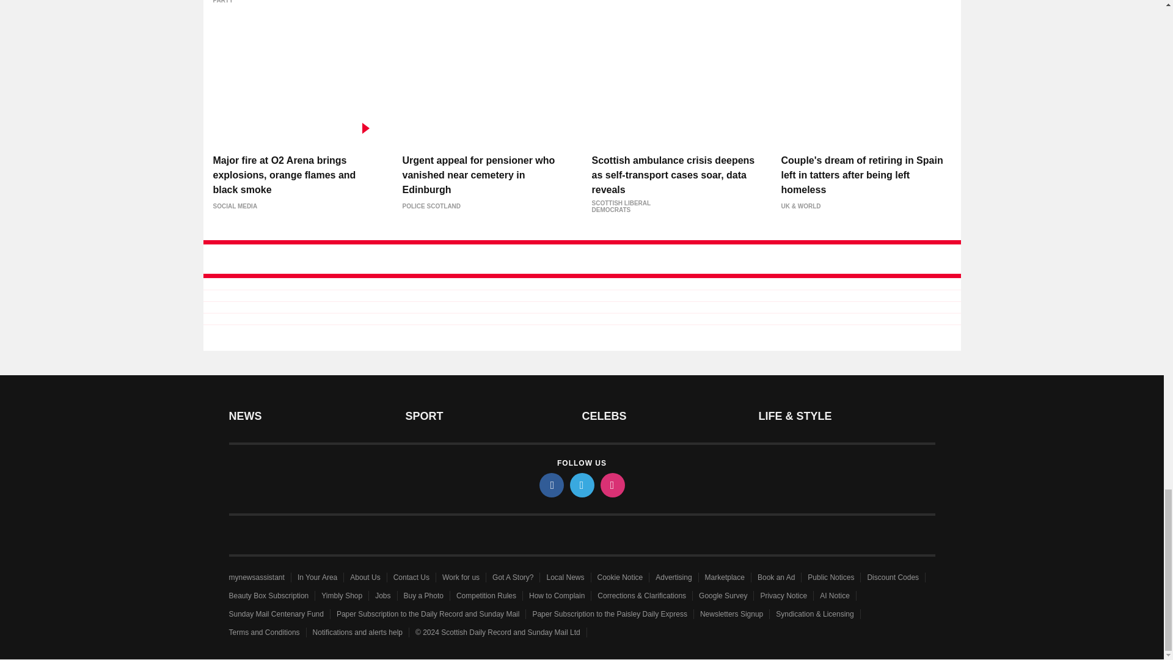  Describe the element at coordinates (612, 485) in the screenshot. I see `instagram` at that location.